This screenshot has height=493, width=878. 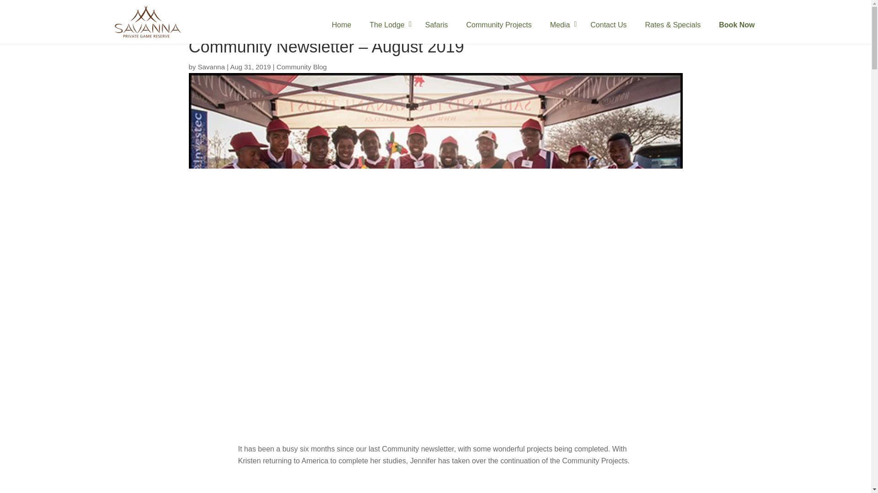 I want to click on Book Now, so click(x=736, y=29).